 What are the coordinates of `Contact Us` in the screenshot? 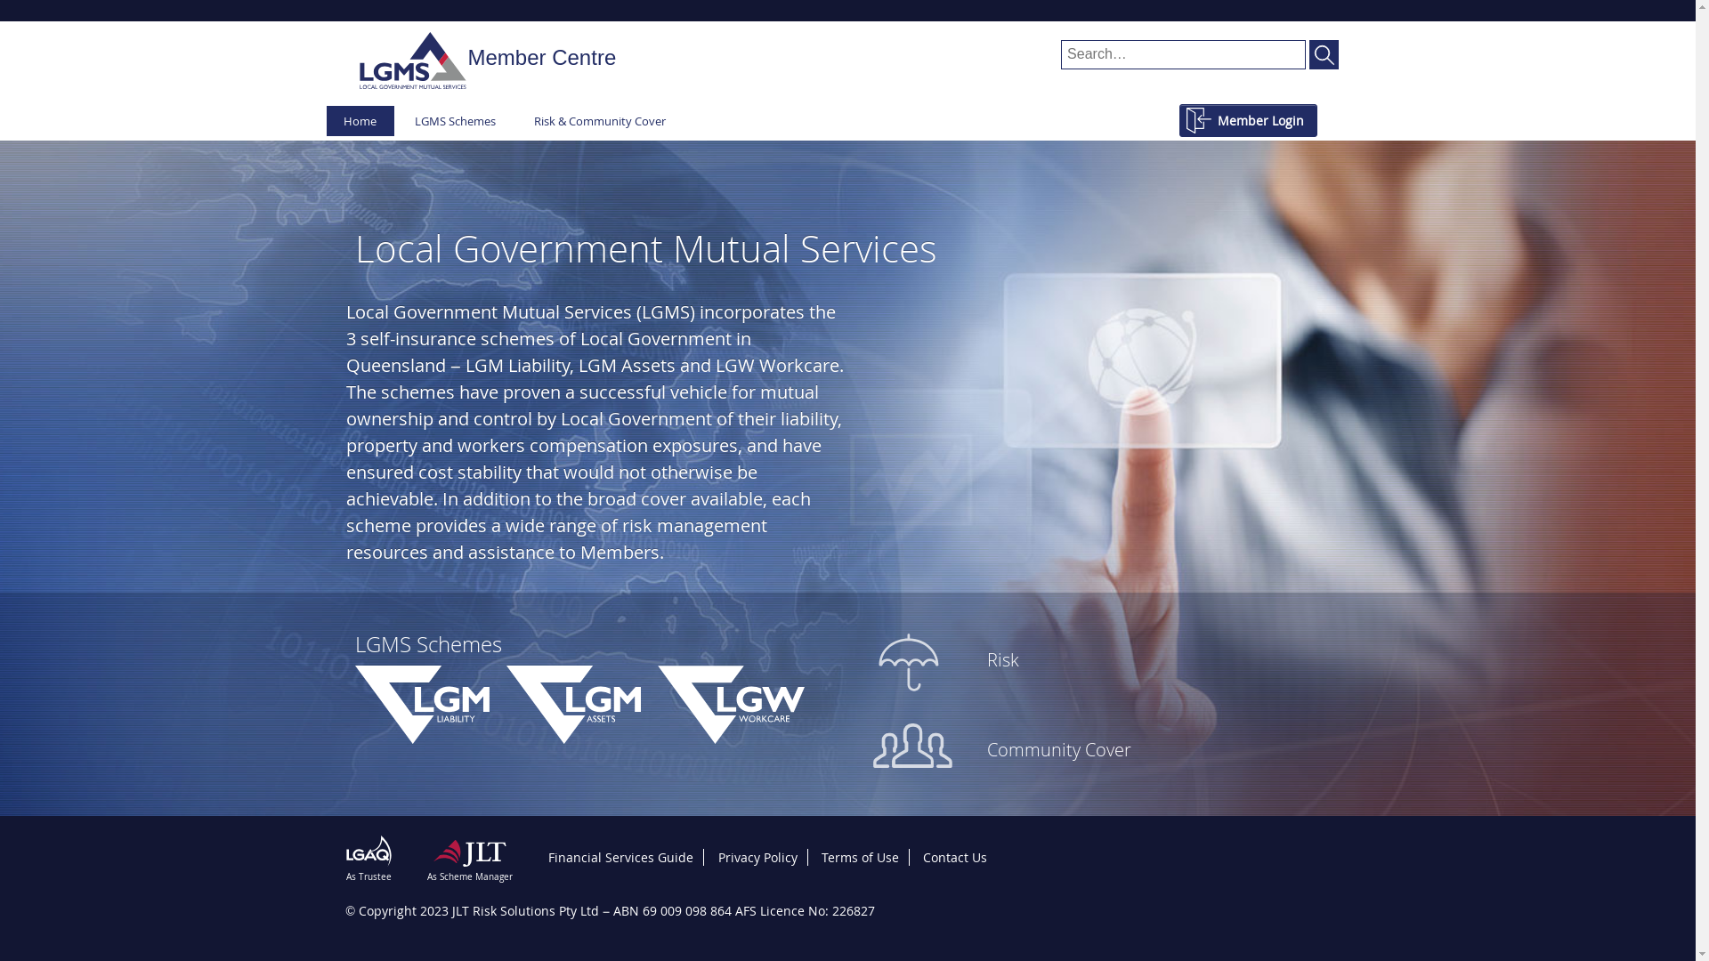 It's located at (955, 858).